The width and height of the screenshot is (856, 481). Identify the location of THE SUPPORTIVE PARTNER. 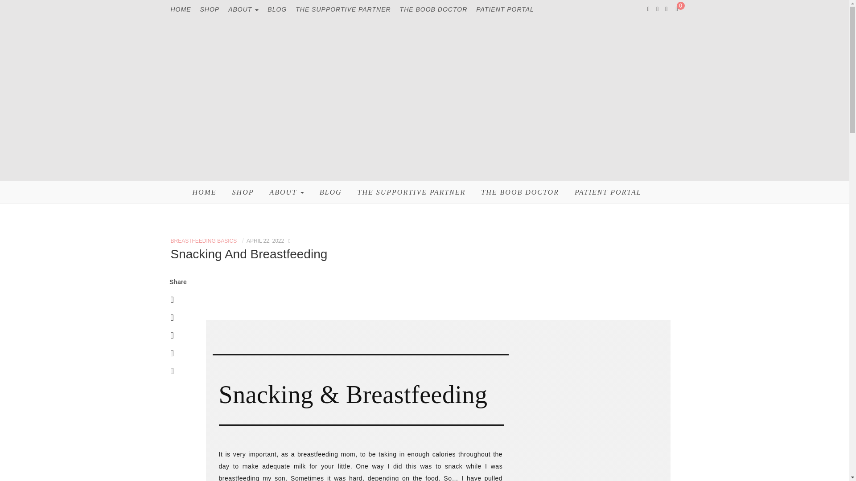
(342, 9).